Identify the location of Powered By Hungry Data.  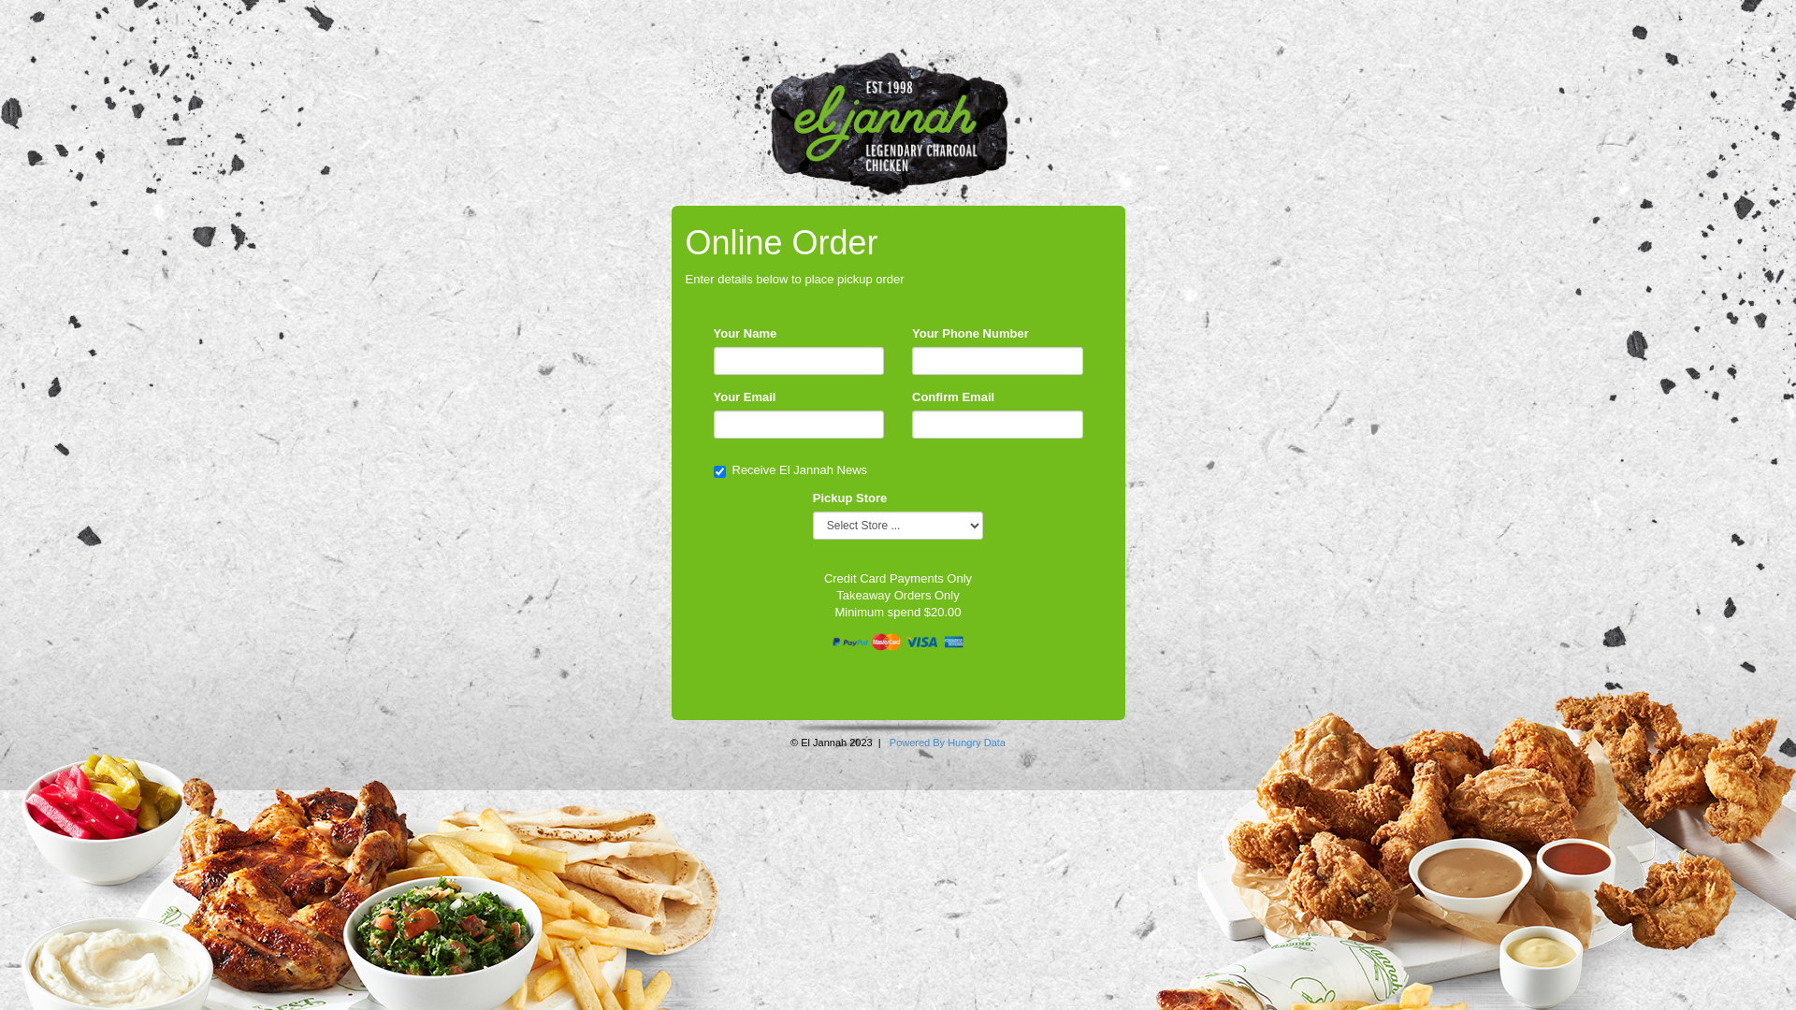
(948, 743).